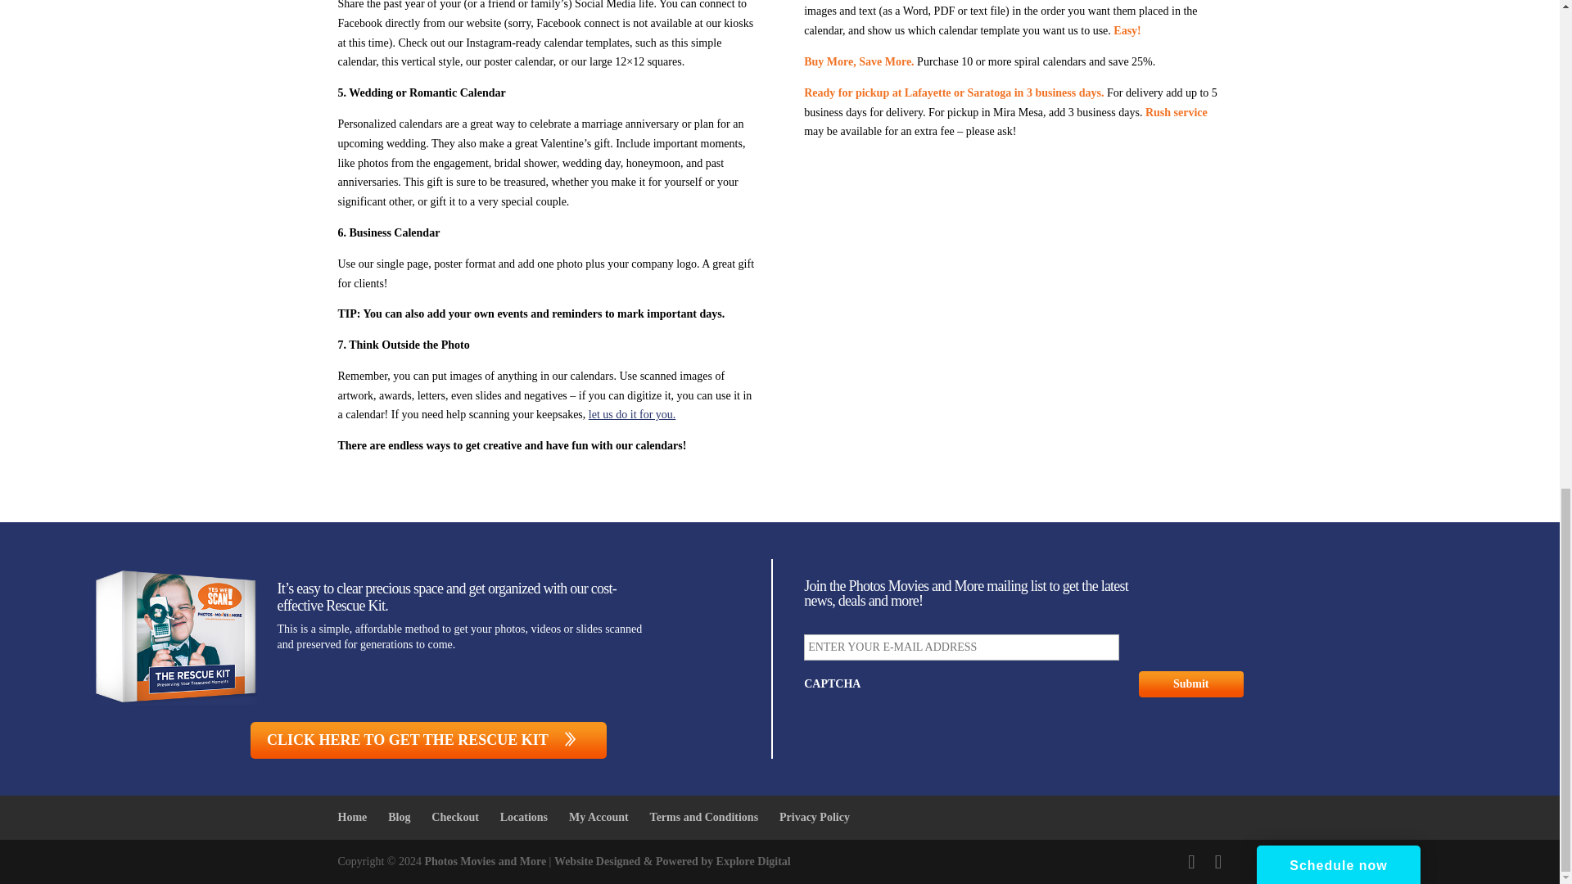 The height and width of the screenshot is (884, 1572). What do you see at coordinates (1190, 684) in the screenshot?
I see `Submit` at bounding box center [1190, 684].